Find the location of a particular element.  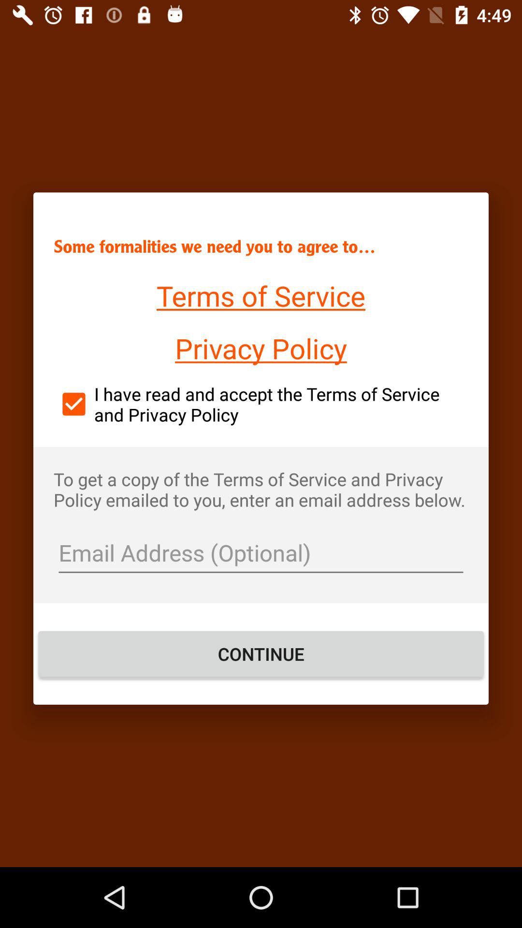

choose the icon below privacy policy icon is located at coordinates (261, 404).